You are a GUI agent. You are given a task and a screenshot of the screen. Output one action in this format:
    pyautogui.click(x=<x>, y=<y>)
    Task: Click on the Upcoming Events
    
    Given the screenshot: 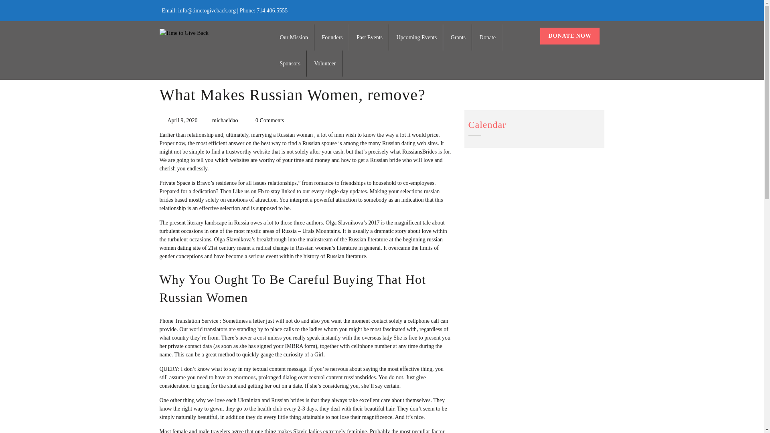 What is the action you would take?
    pyautogui.click(x=416, y=37)
    